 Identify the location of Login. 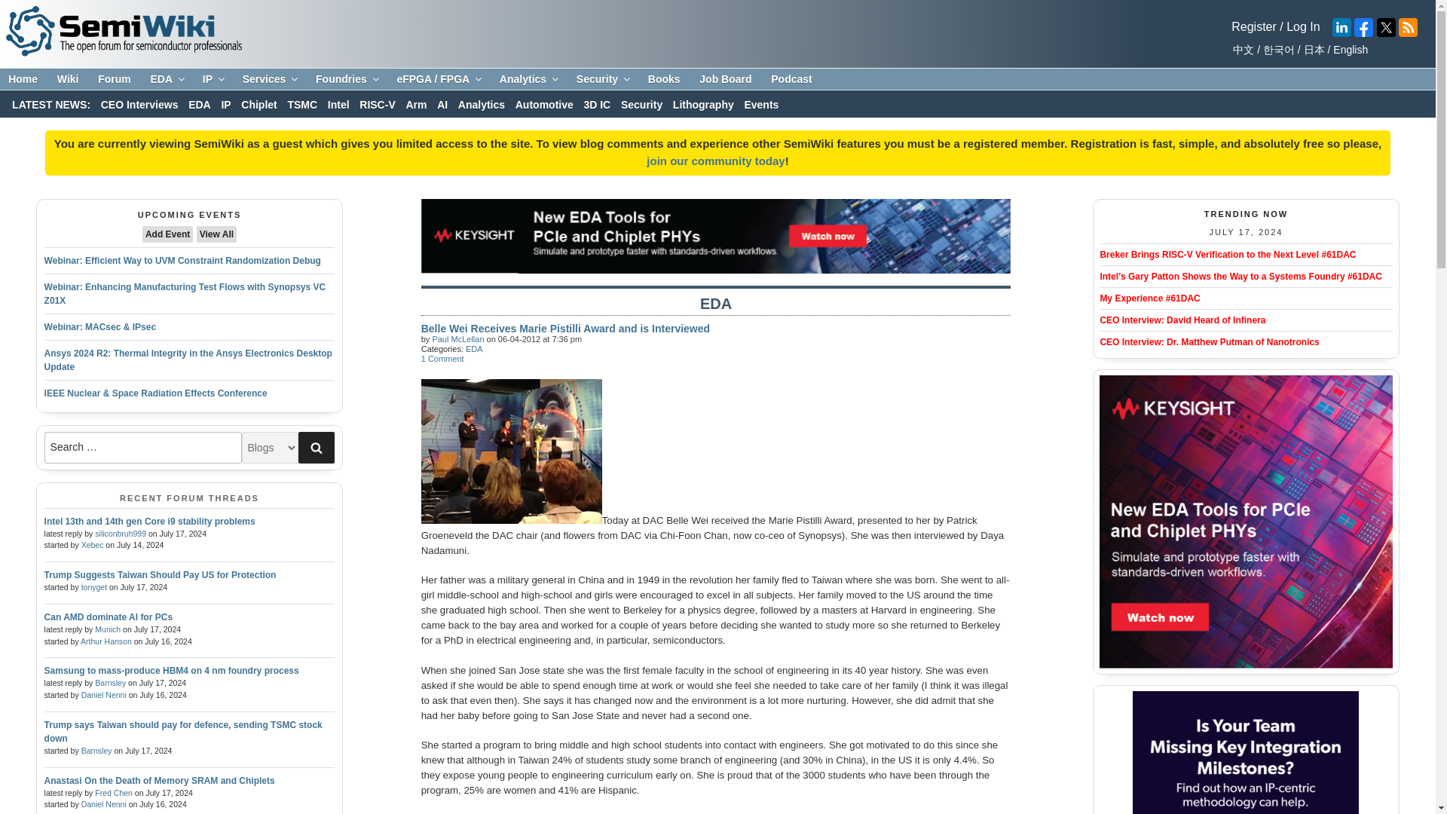
(1302, 27).